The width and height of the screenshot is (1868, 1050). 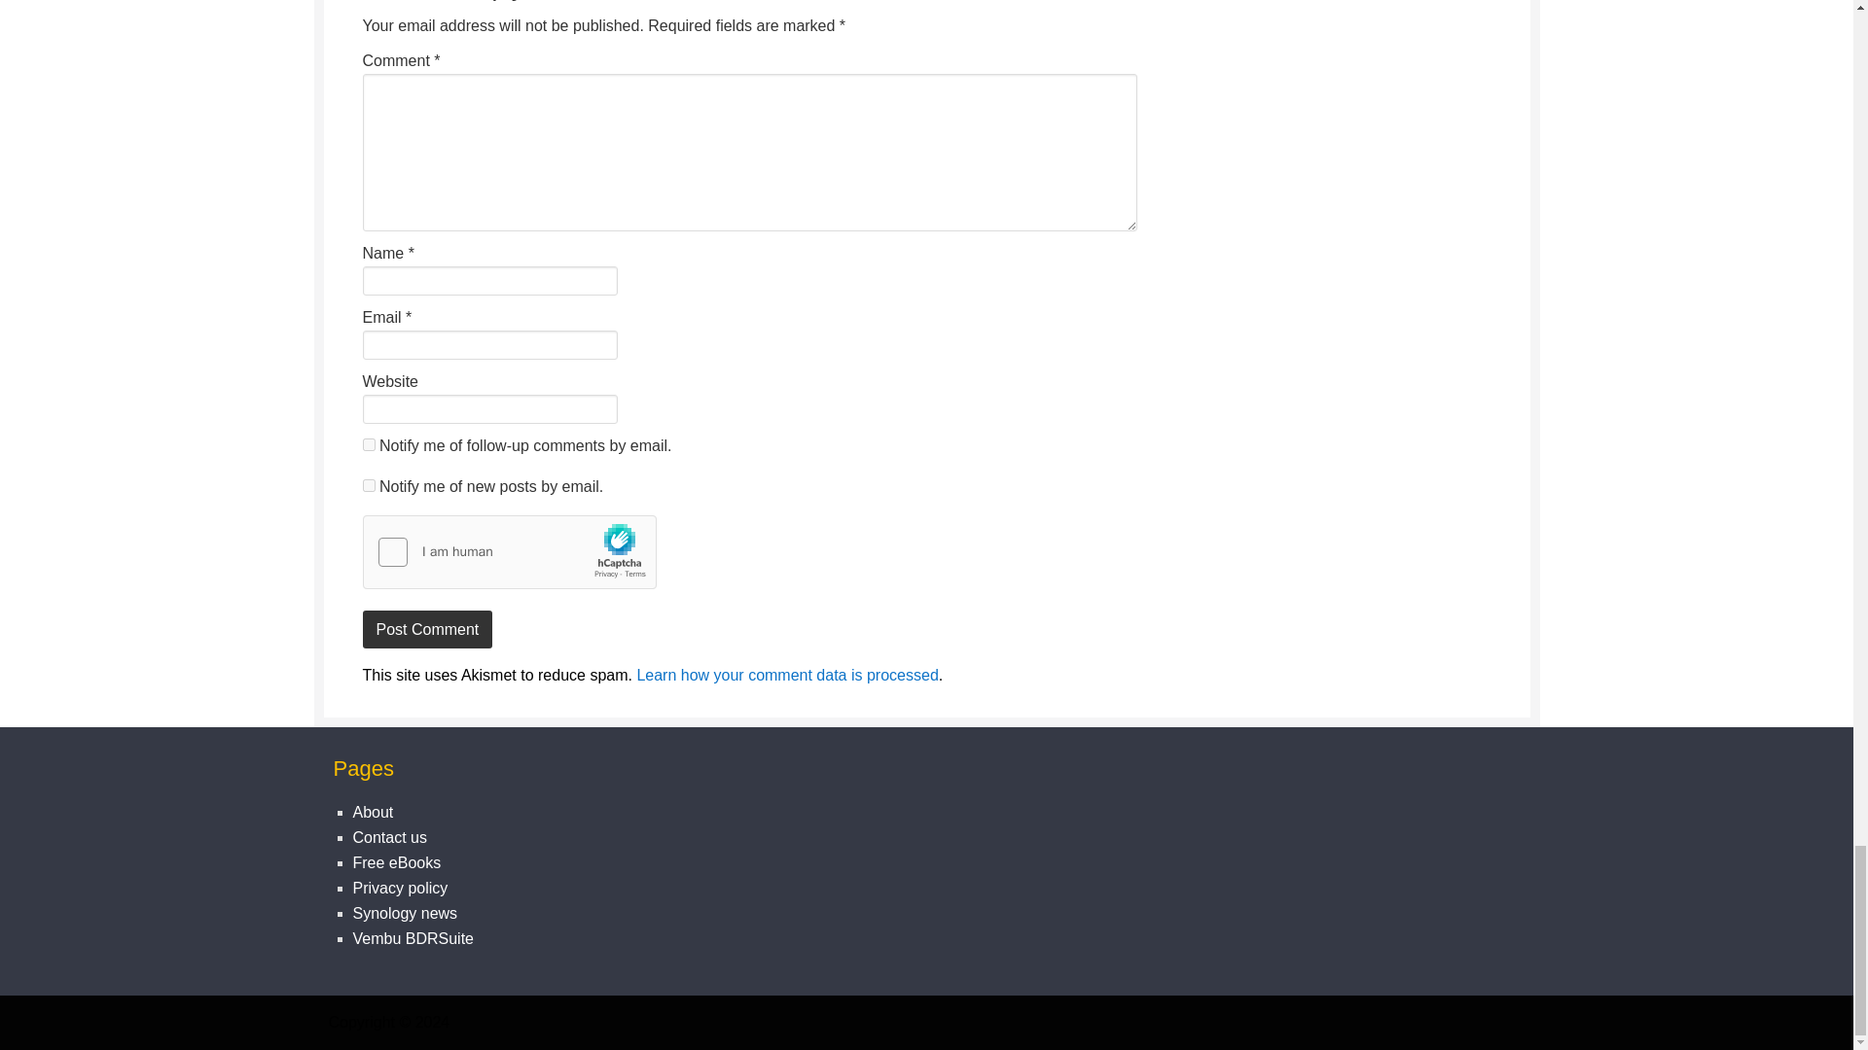 What do you see at coordinates (372, 812) in the screenshot?
I see `About` at bounding box center [372, 812].